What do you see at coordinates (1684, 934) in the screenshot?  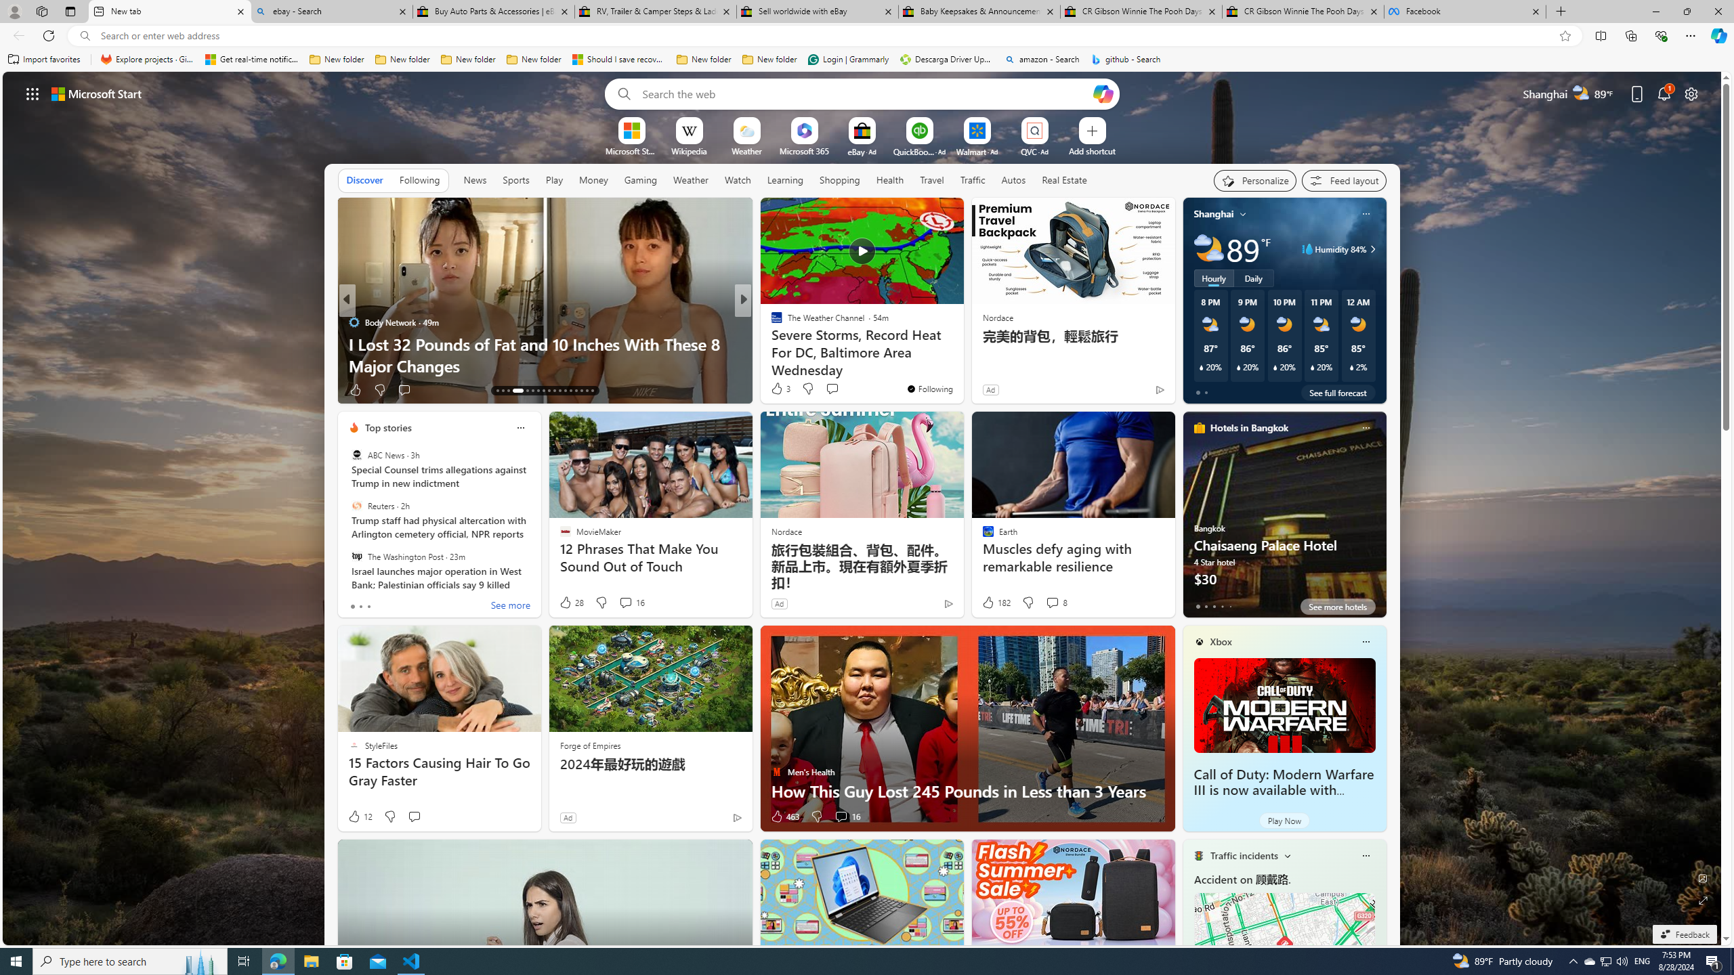 I see `Feedback` at bounding box center [1684, 934].